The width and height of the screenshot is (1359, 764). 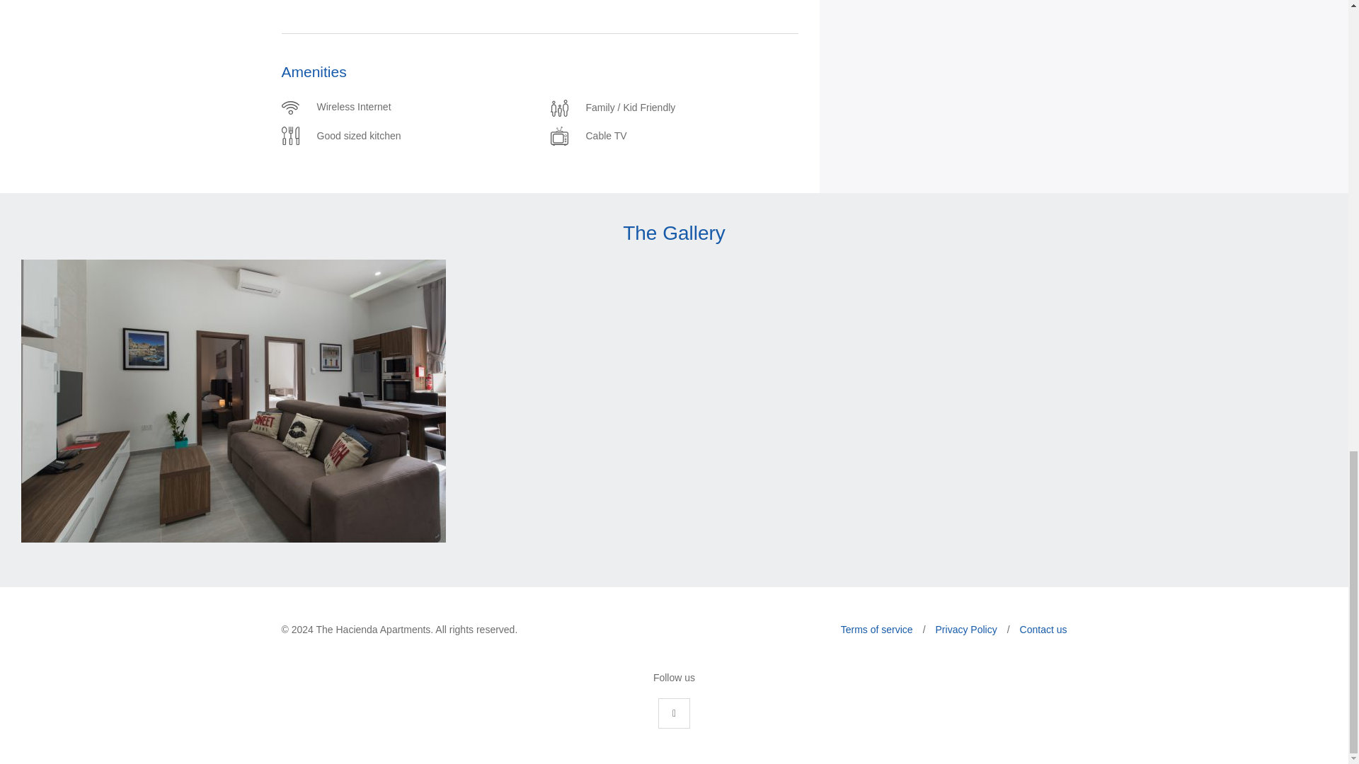 What do you see at coordinates (967, 629) in the screenshot?
I see `Privacy Policy` at bounding box center [967, 629].